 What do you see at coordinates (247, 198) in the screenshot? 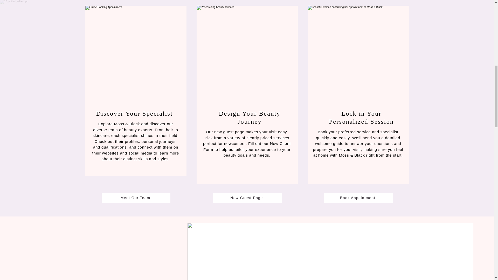
I see `New Guest Page` at bounding box center [247, 198].